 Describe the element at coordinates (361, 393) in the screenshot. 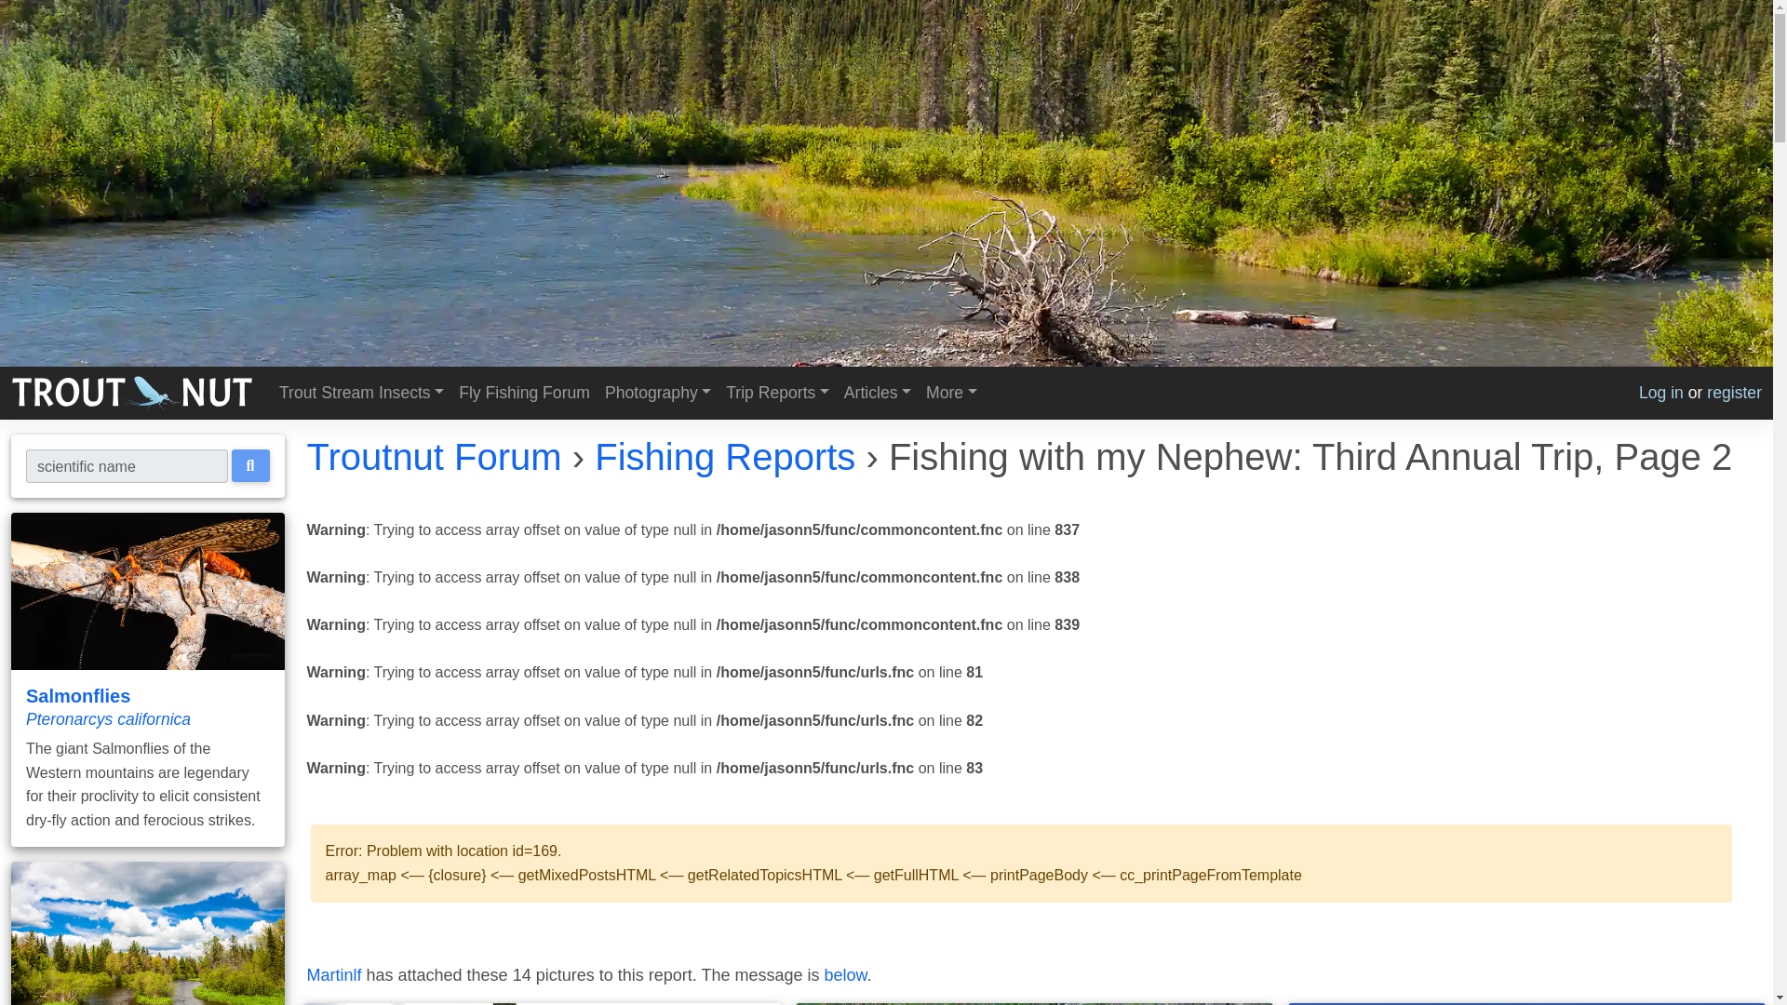

I see `Trout Stream Insects` at that location.